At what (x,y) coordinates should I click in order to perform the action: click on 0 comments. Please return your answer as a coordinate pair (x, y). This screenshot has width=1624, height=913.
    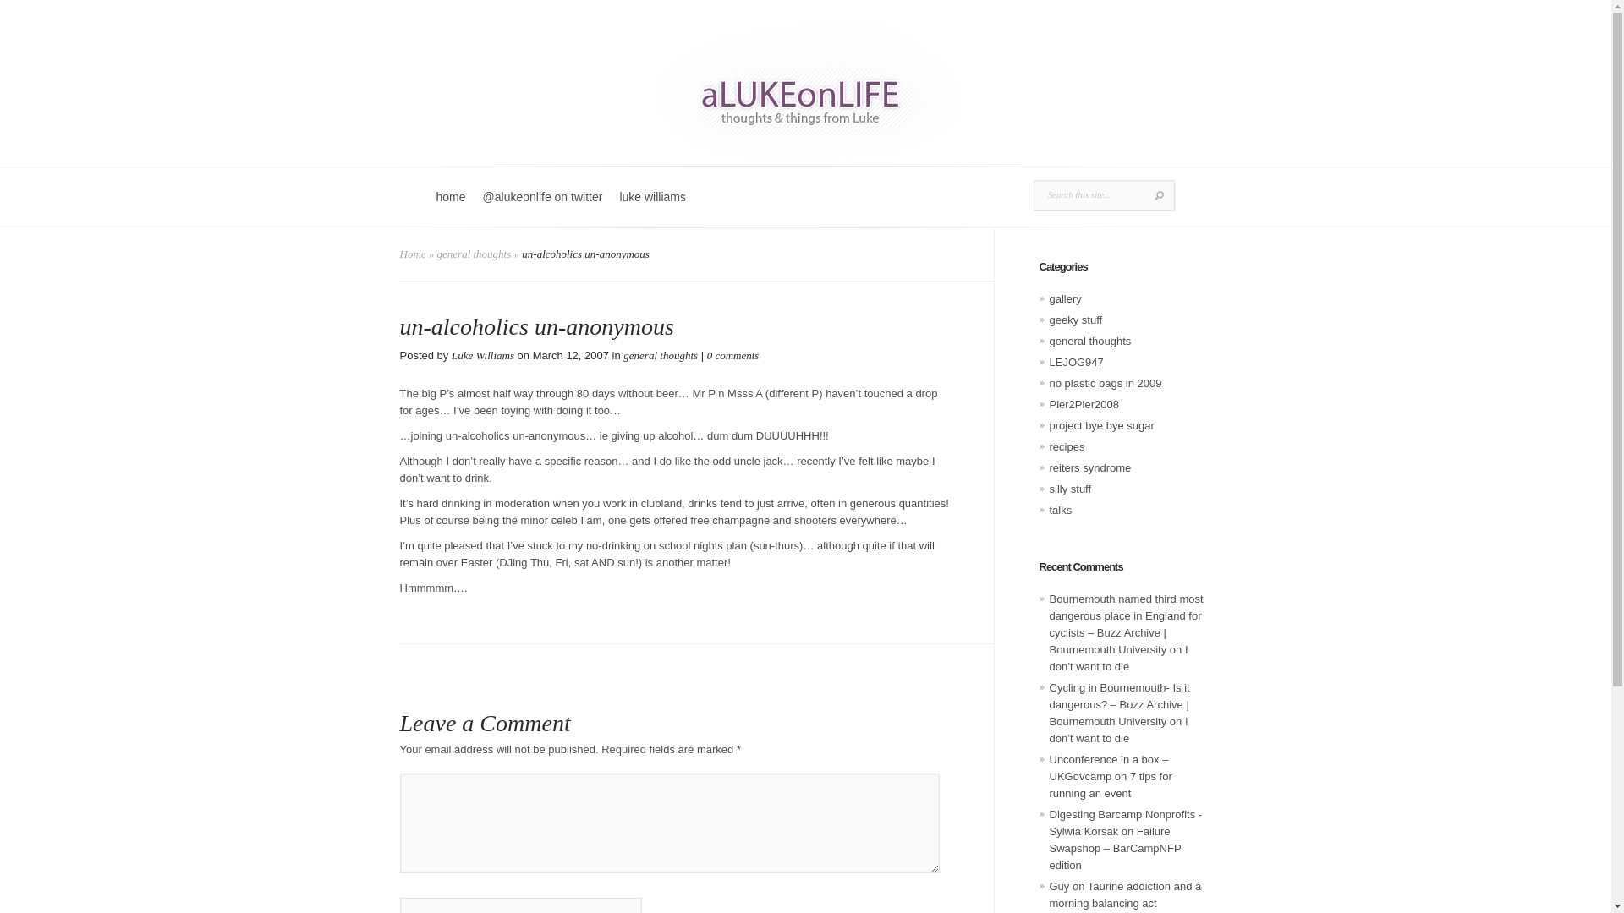
    Looking at the image, I should click on (732, 355).